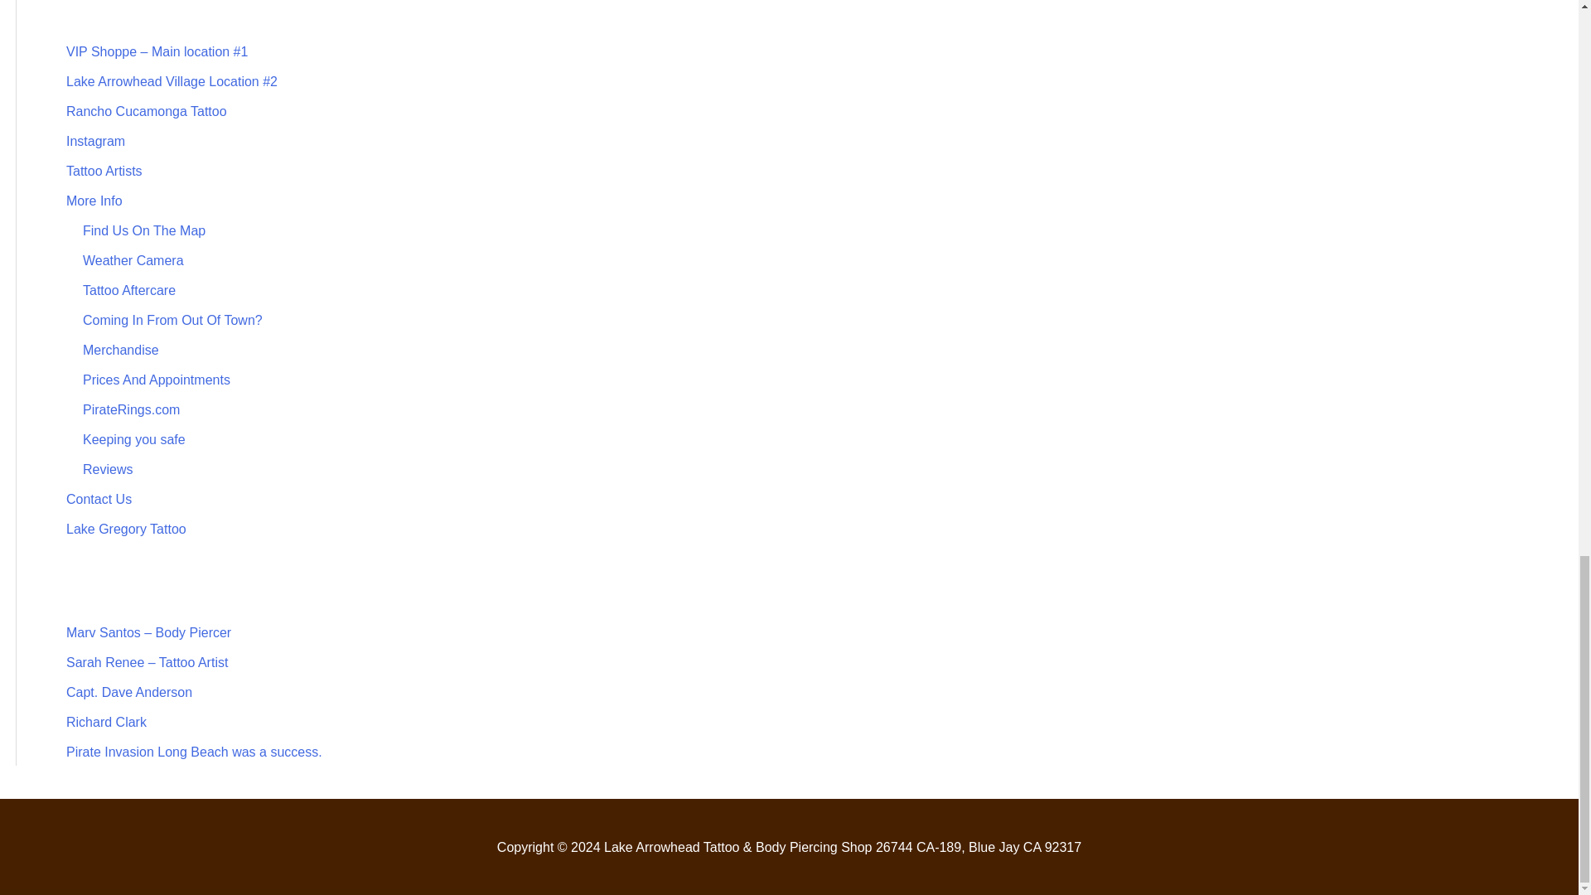 This screenshot has height=895, width=1591. I want to click on Tattoo Aftercare, so click(128, 290).